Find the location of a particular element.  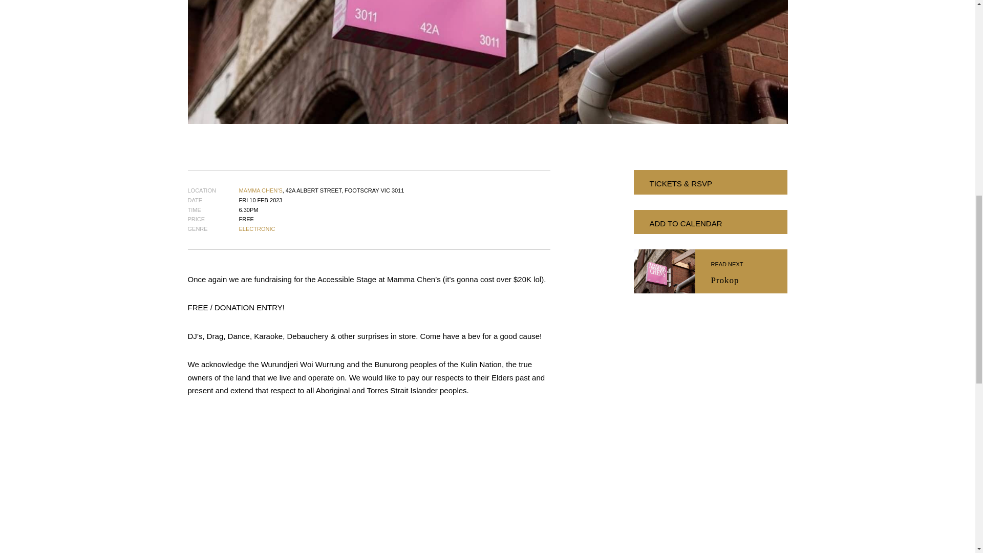

MAMMA CHEN'S is located at coordinates (260, 190).